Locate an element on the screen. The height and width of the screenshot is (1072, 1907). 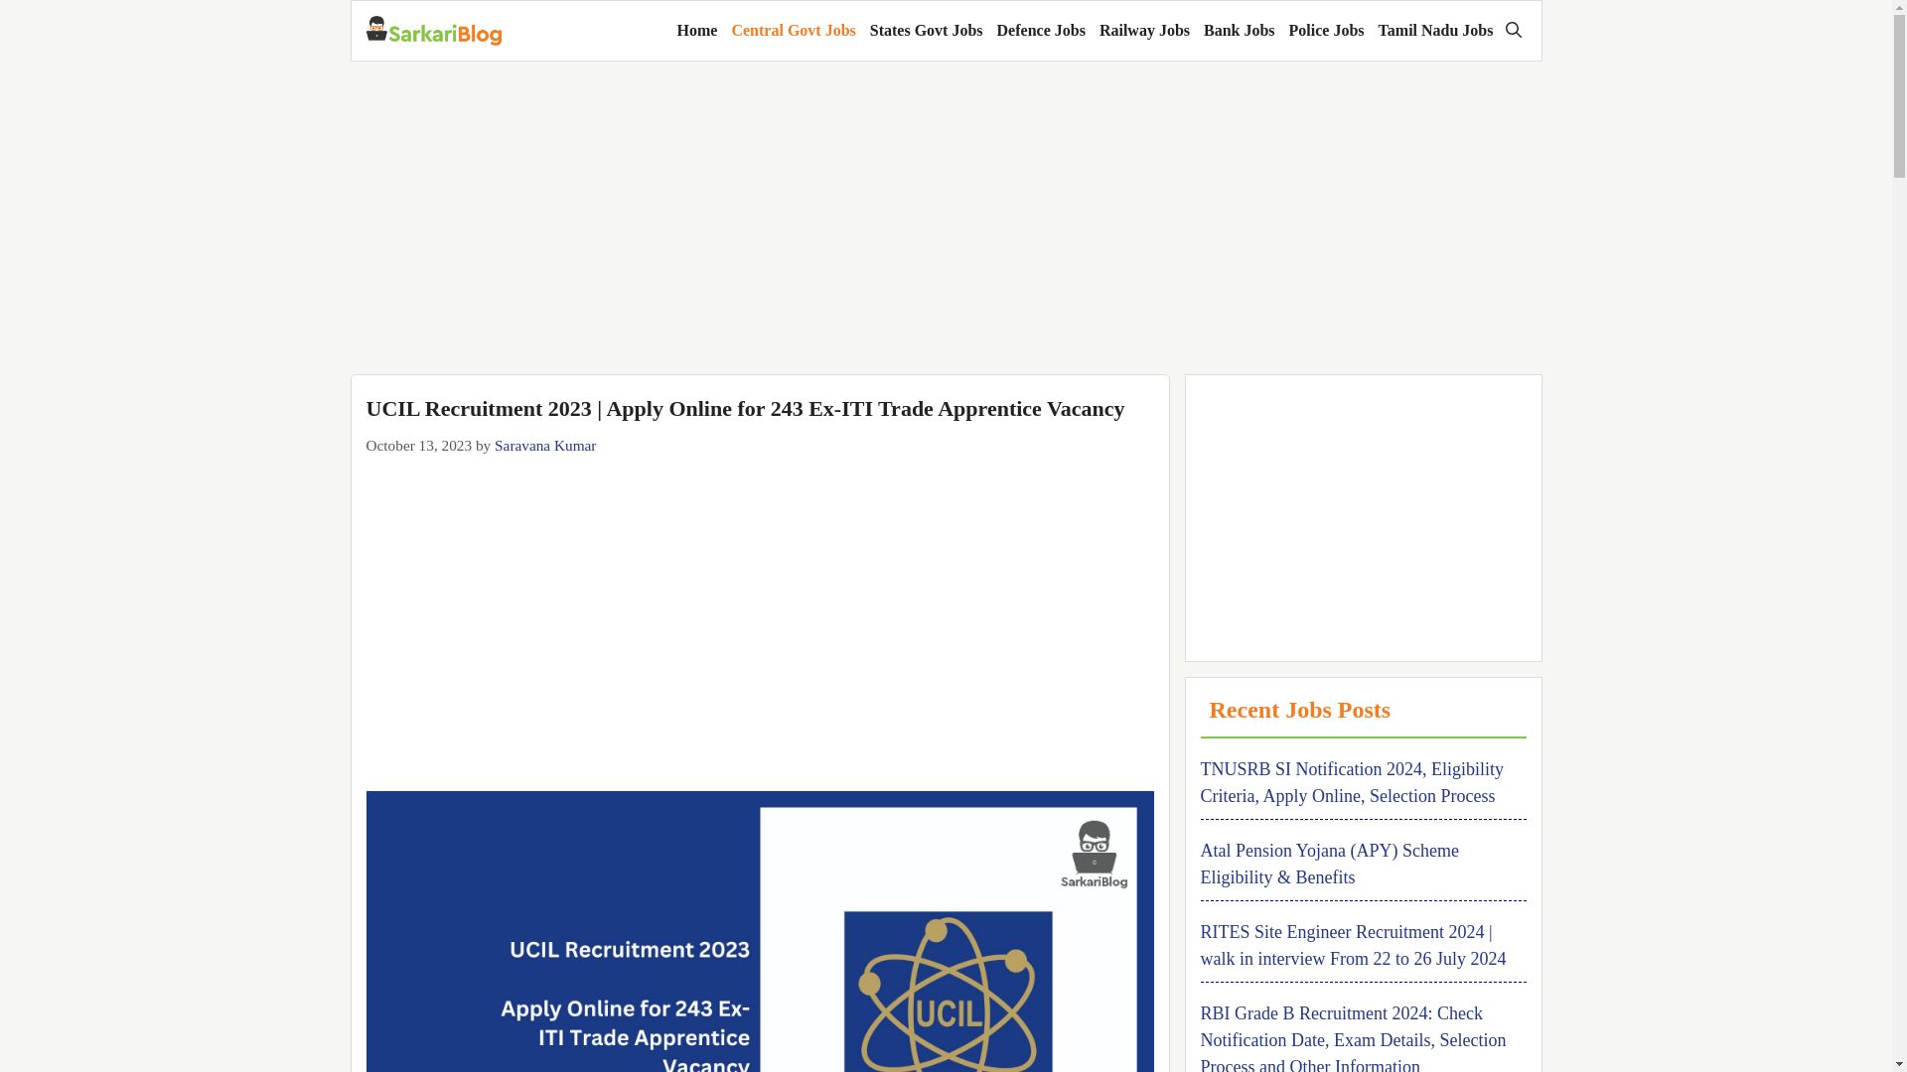
Sarkari Blog: Latest Government Jobs 2024 Notification is located at coordinates (433, 31).